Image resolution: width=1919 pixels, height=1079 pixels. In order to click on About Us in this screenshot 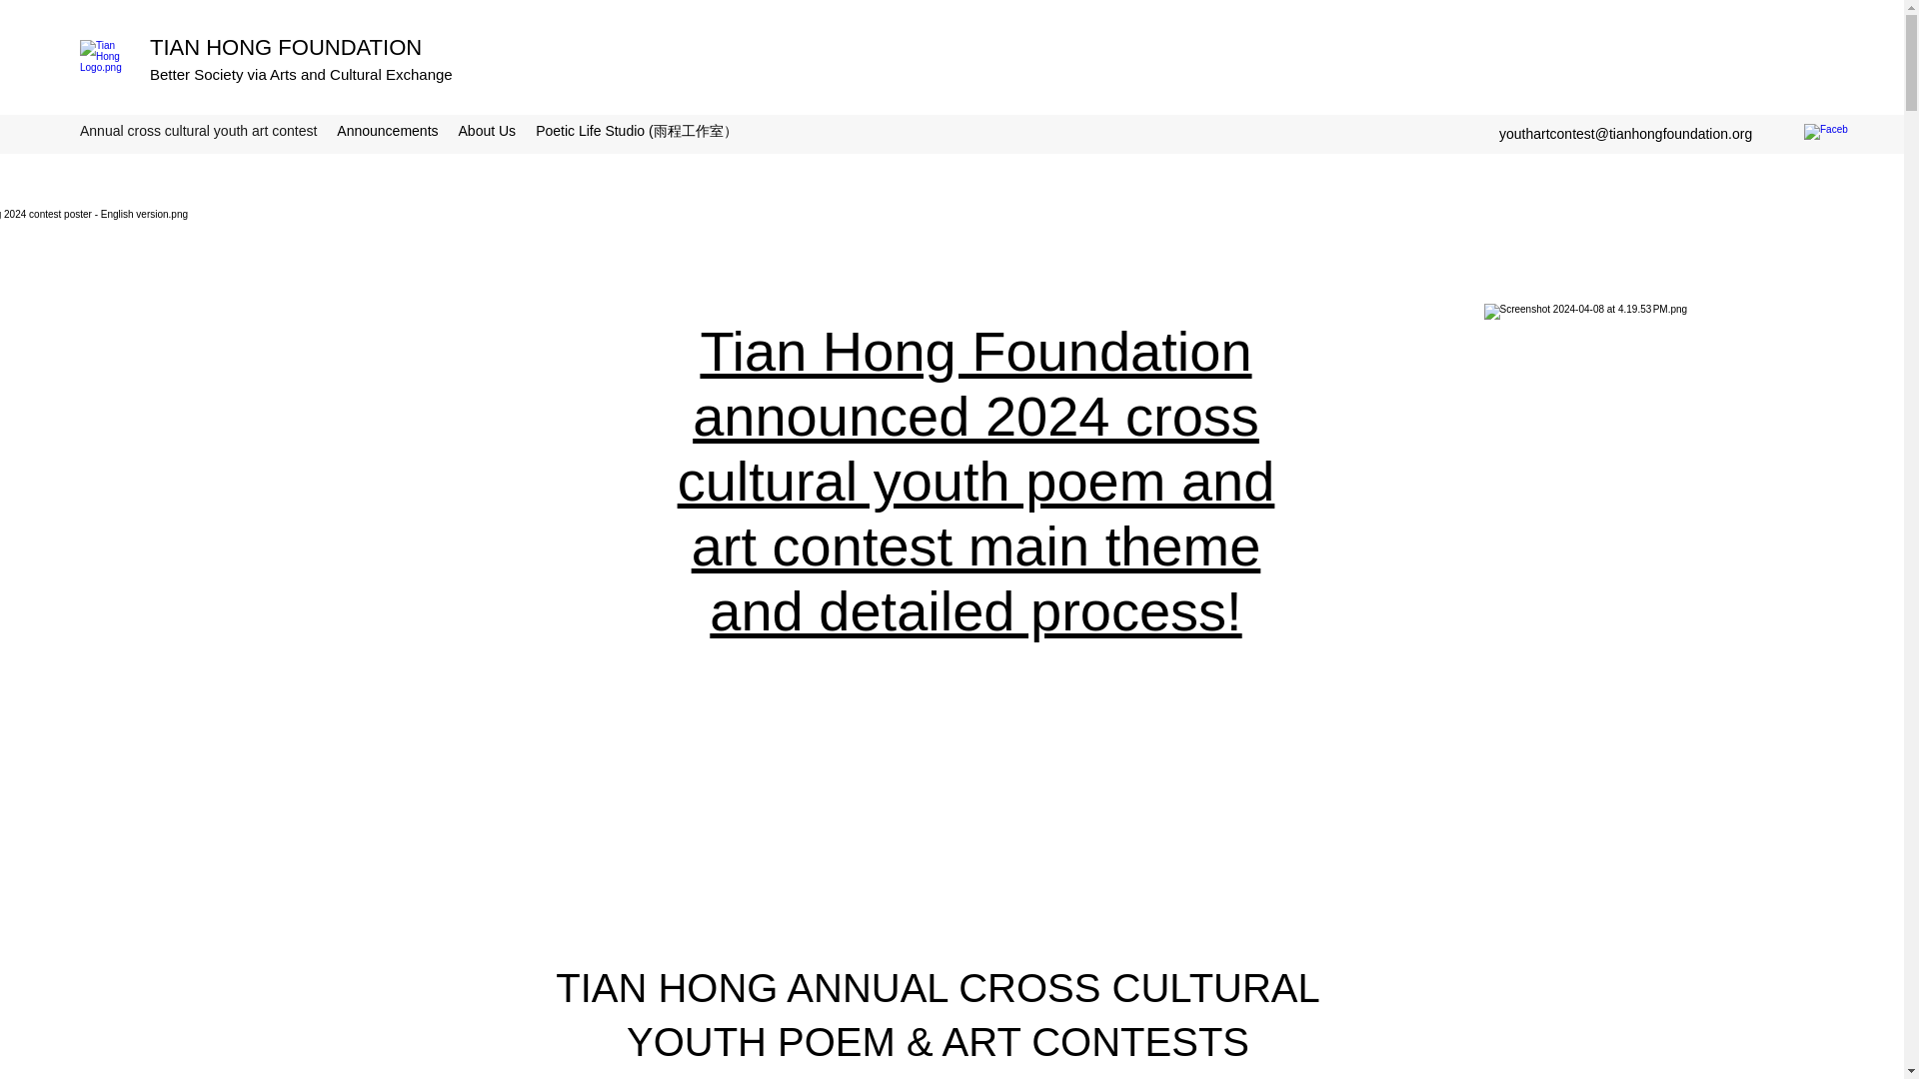, I will do `click(488, 132)`.